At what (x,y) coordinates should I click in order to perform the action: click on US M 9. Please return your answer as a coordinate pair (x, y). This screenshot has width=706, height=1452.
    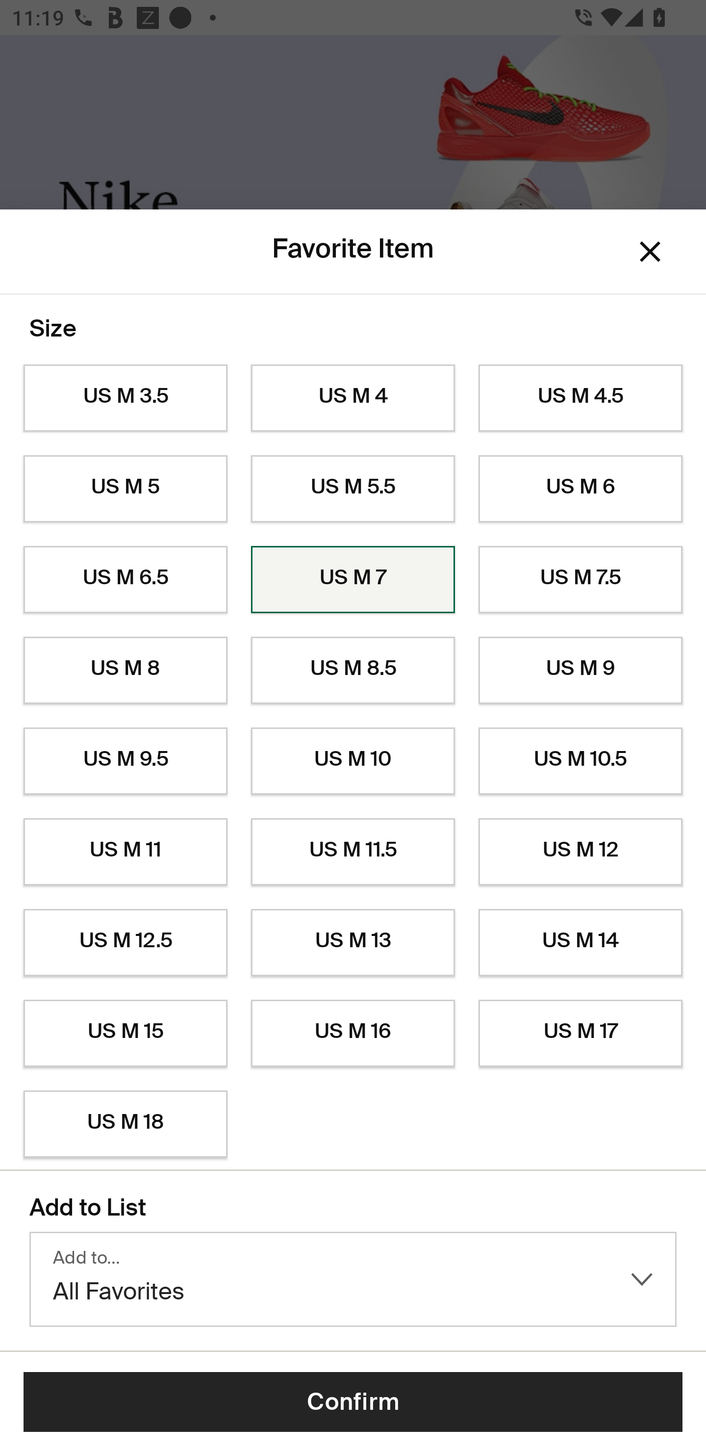
    Looking at the image, I should click on (580, 671).